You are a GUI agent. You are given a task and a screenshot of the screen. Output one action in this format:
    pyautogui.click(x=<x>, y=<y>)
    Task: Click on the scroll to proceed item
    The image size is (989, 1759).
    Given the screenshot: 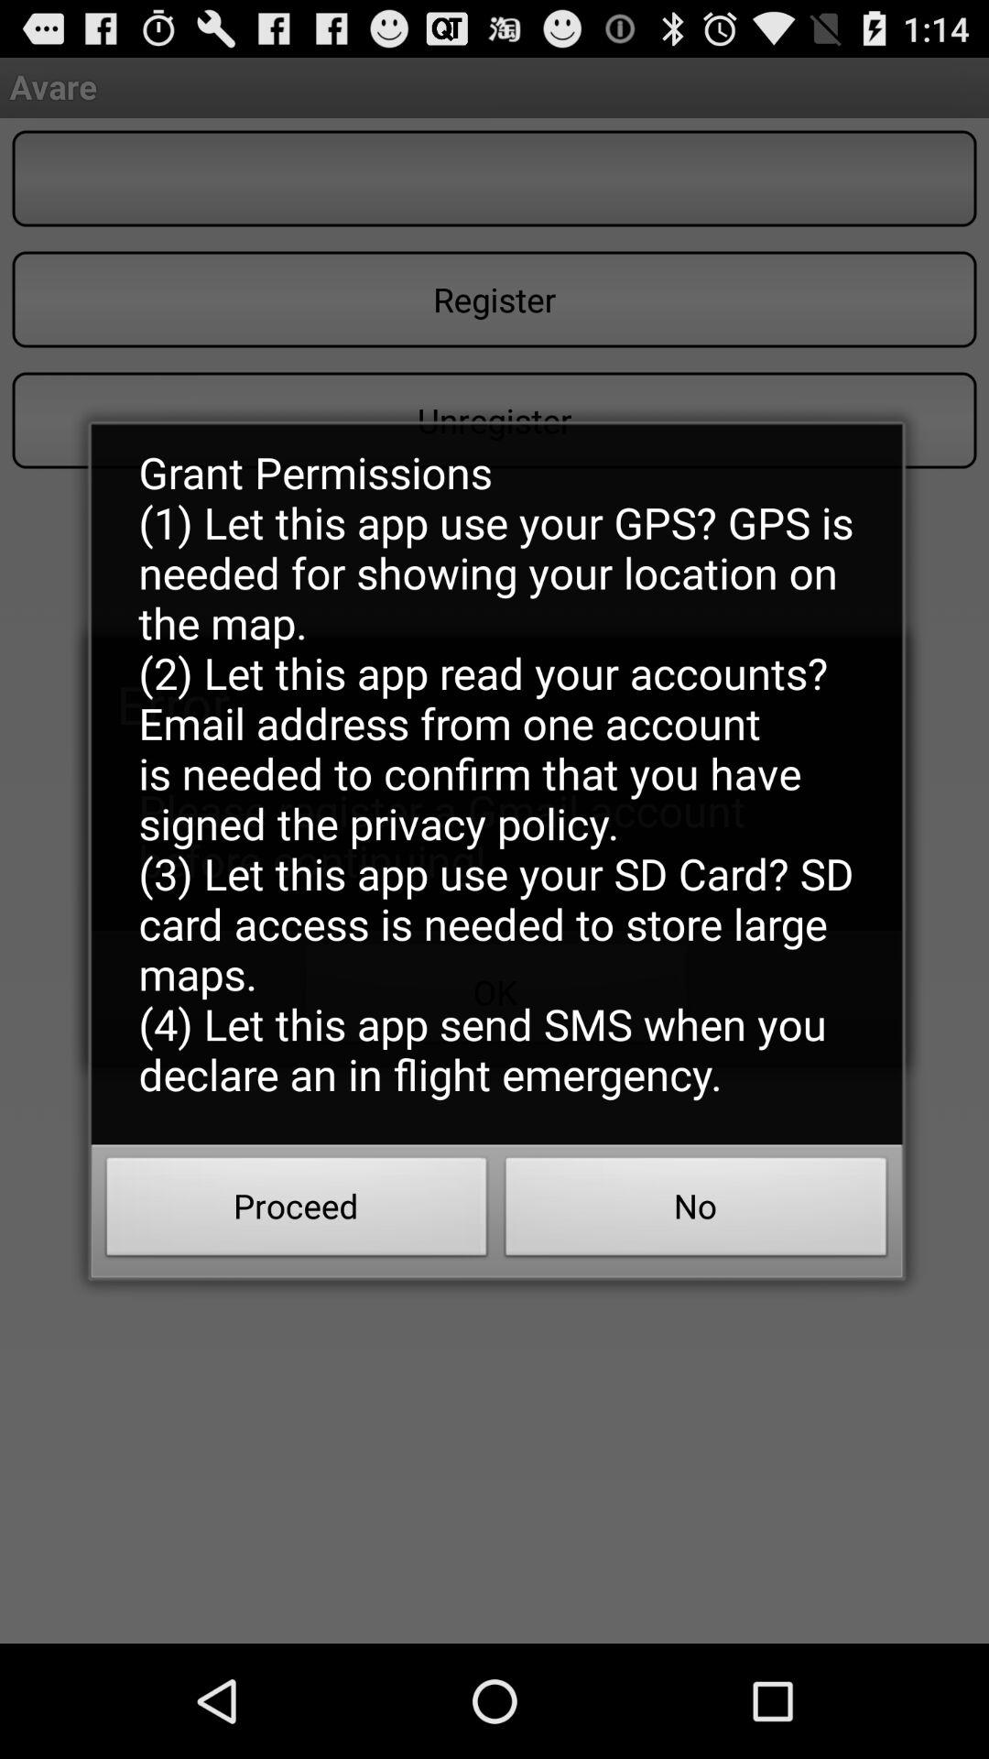 What is the action you would take?
    pyautogui.click(x=297, y=1212)
    